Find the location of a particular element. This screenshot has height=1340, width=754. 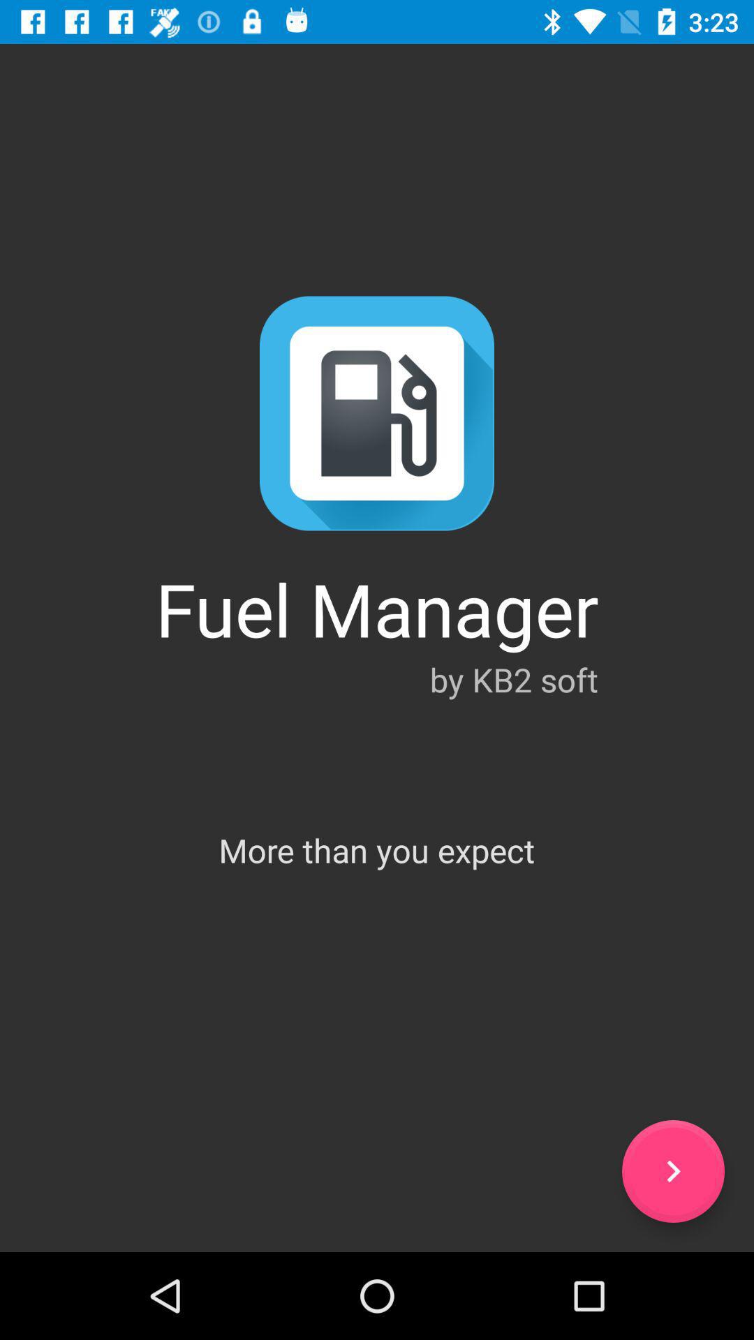

turn off the icon below the more than you icon is located at coordinates (673, 1171).